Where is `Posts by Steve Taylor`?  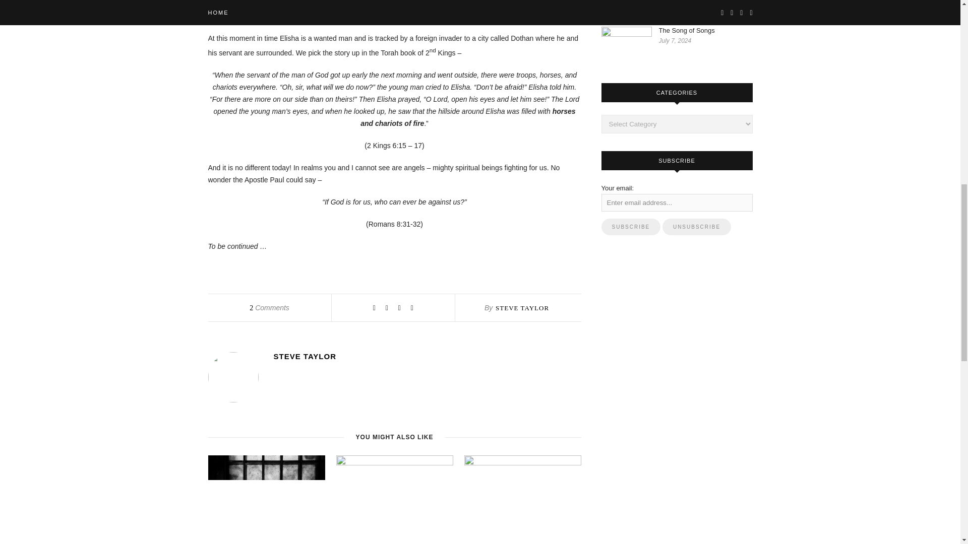
Posts by Steve Taylor is located at coordinates (427, 356).